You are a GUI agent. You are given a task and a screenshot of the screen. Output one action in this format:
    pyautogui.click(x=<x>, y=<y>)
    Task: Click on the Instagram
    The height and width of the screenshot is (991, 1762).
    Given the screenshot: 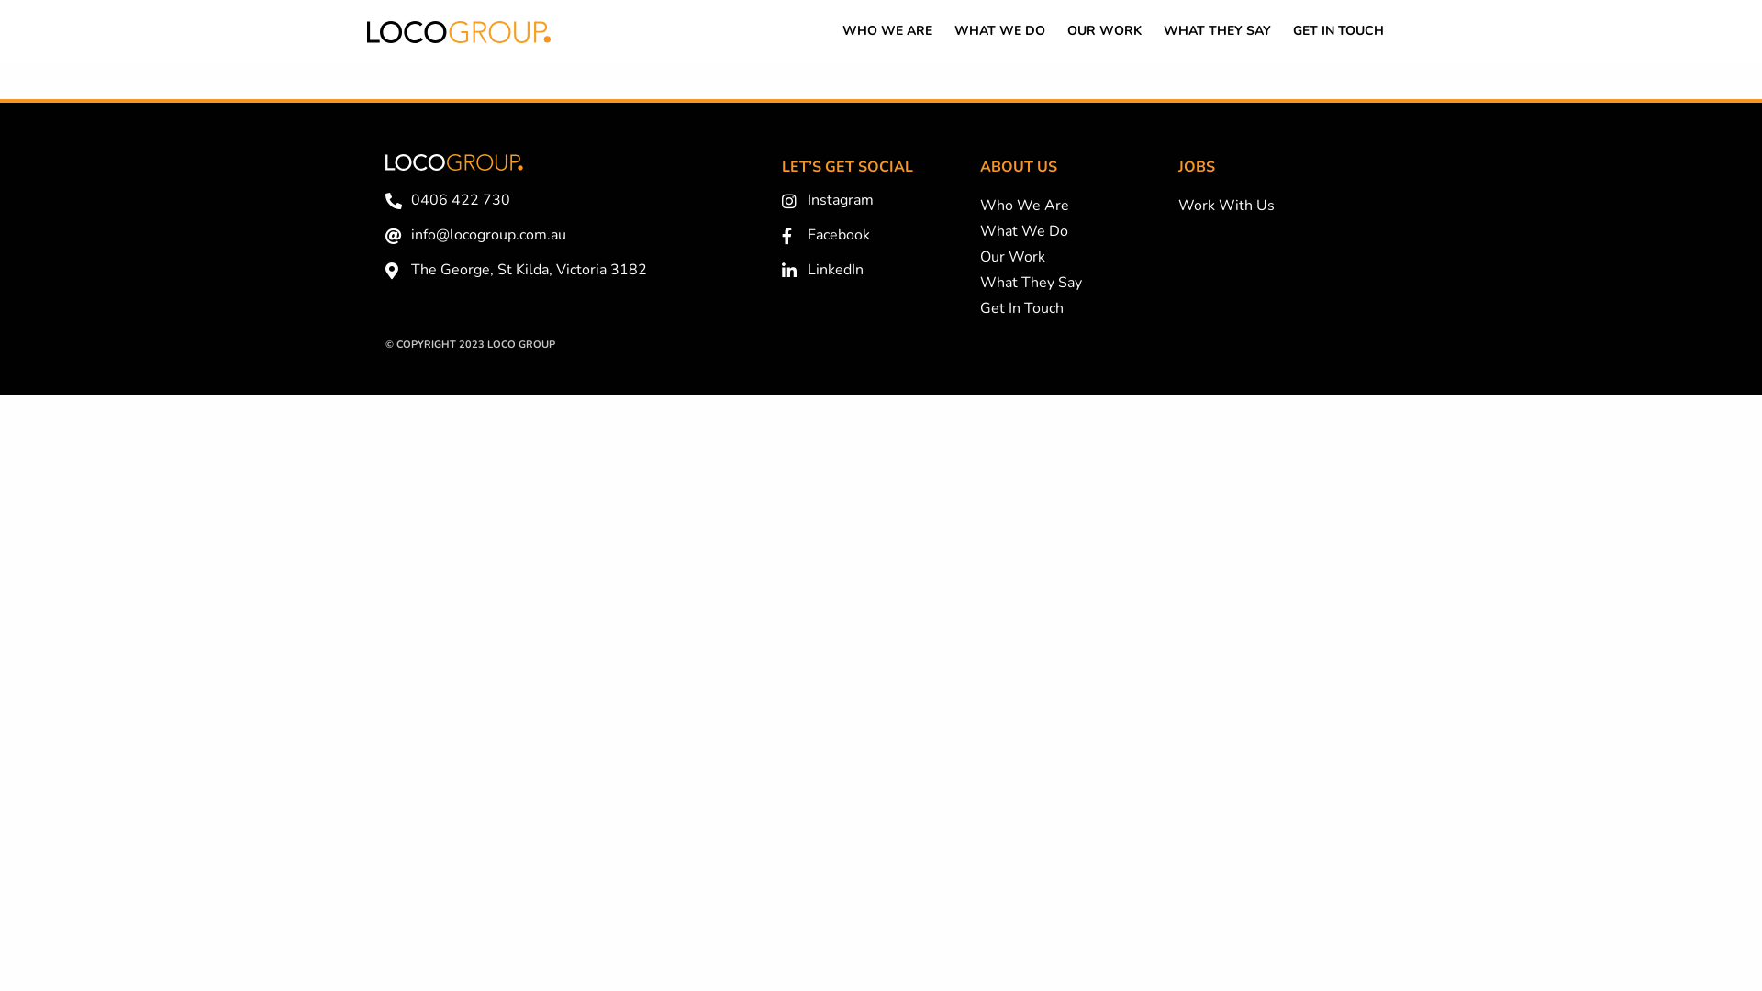 What is the action you would take?
    pyautogui.click(x=881, y=201)
    